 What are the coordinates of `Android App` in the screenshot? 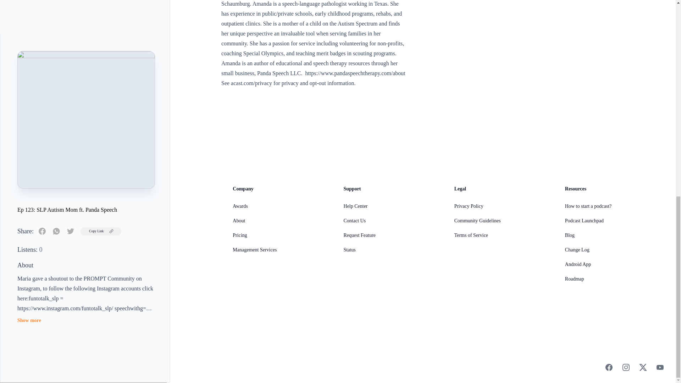 It's located at (578, 264).